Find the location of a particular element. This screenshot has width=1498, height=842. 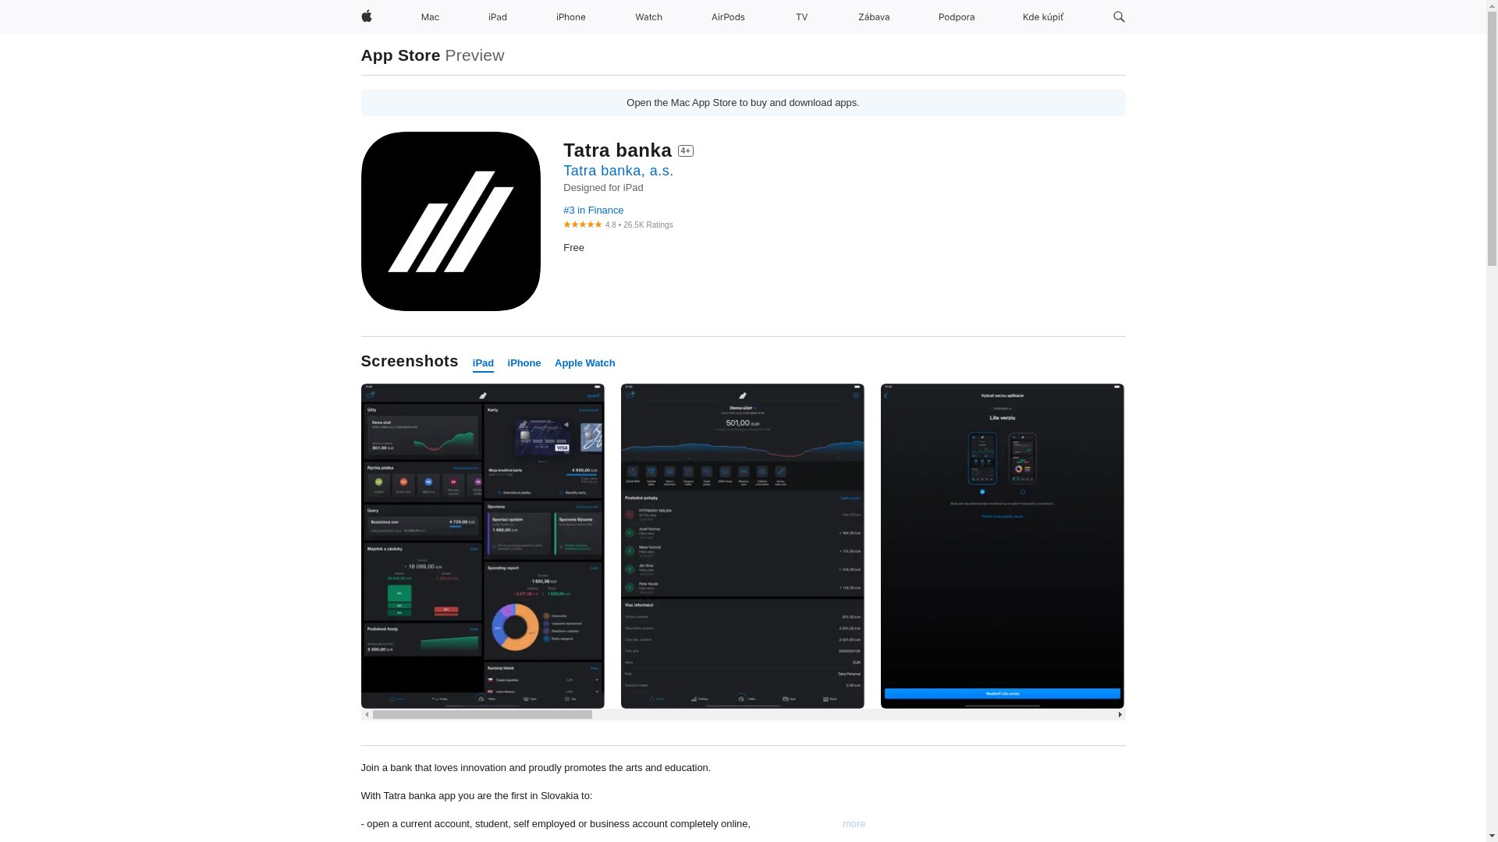

more is located at coordinates (854, 823).